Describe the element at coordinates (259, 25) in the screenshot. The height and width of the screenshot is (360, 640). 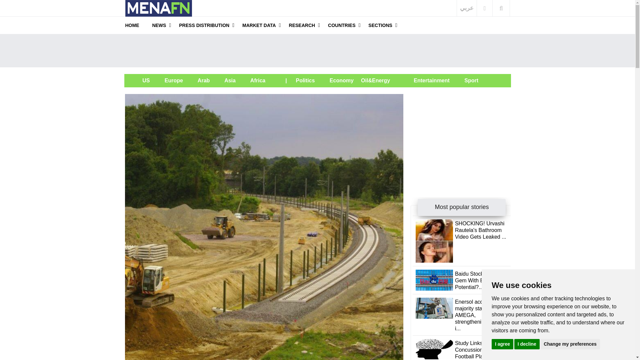
I see `MARKET DATA` at that location.